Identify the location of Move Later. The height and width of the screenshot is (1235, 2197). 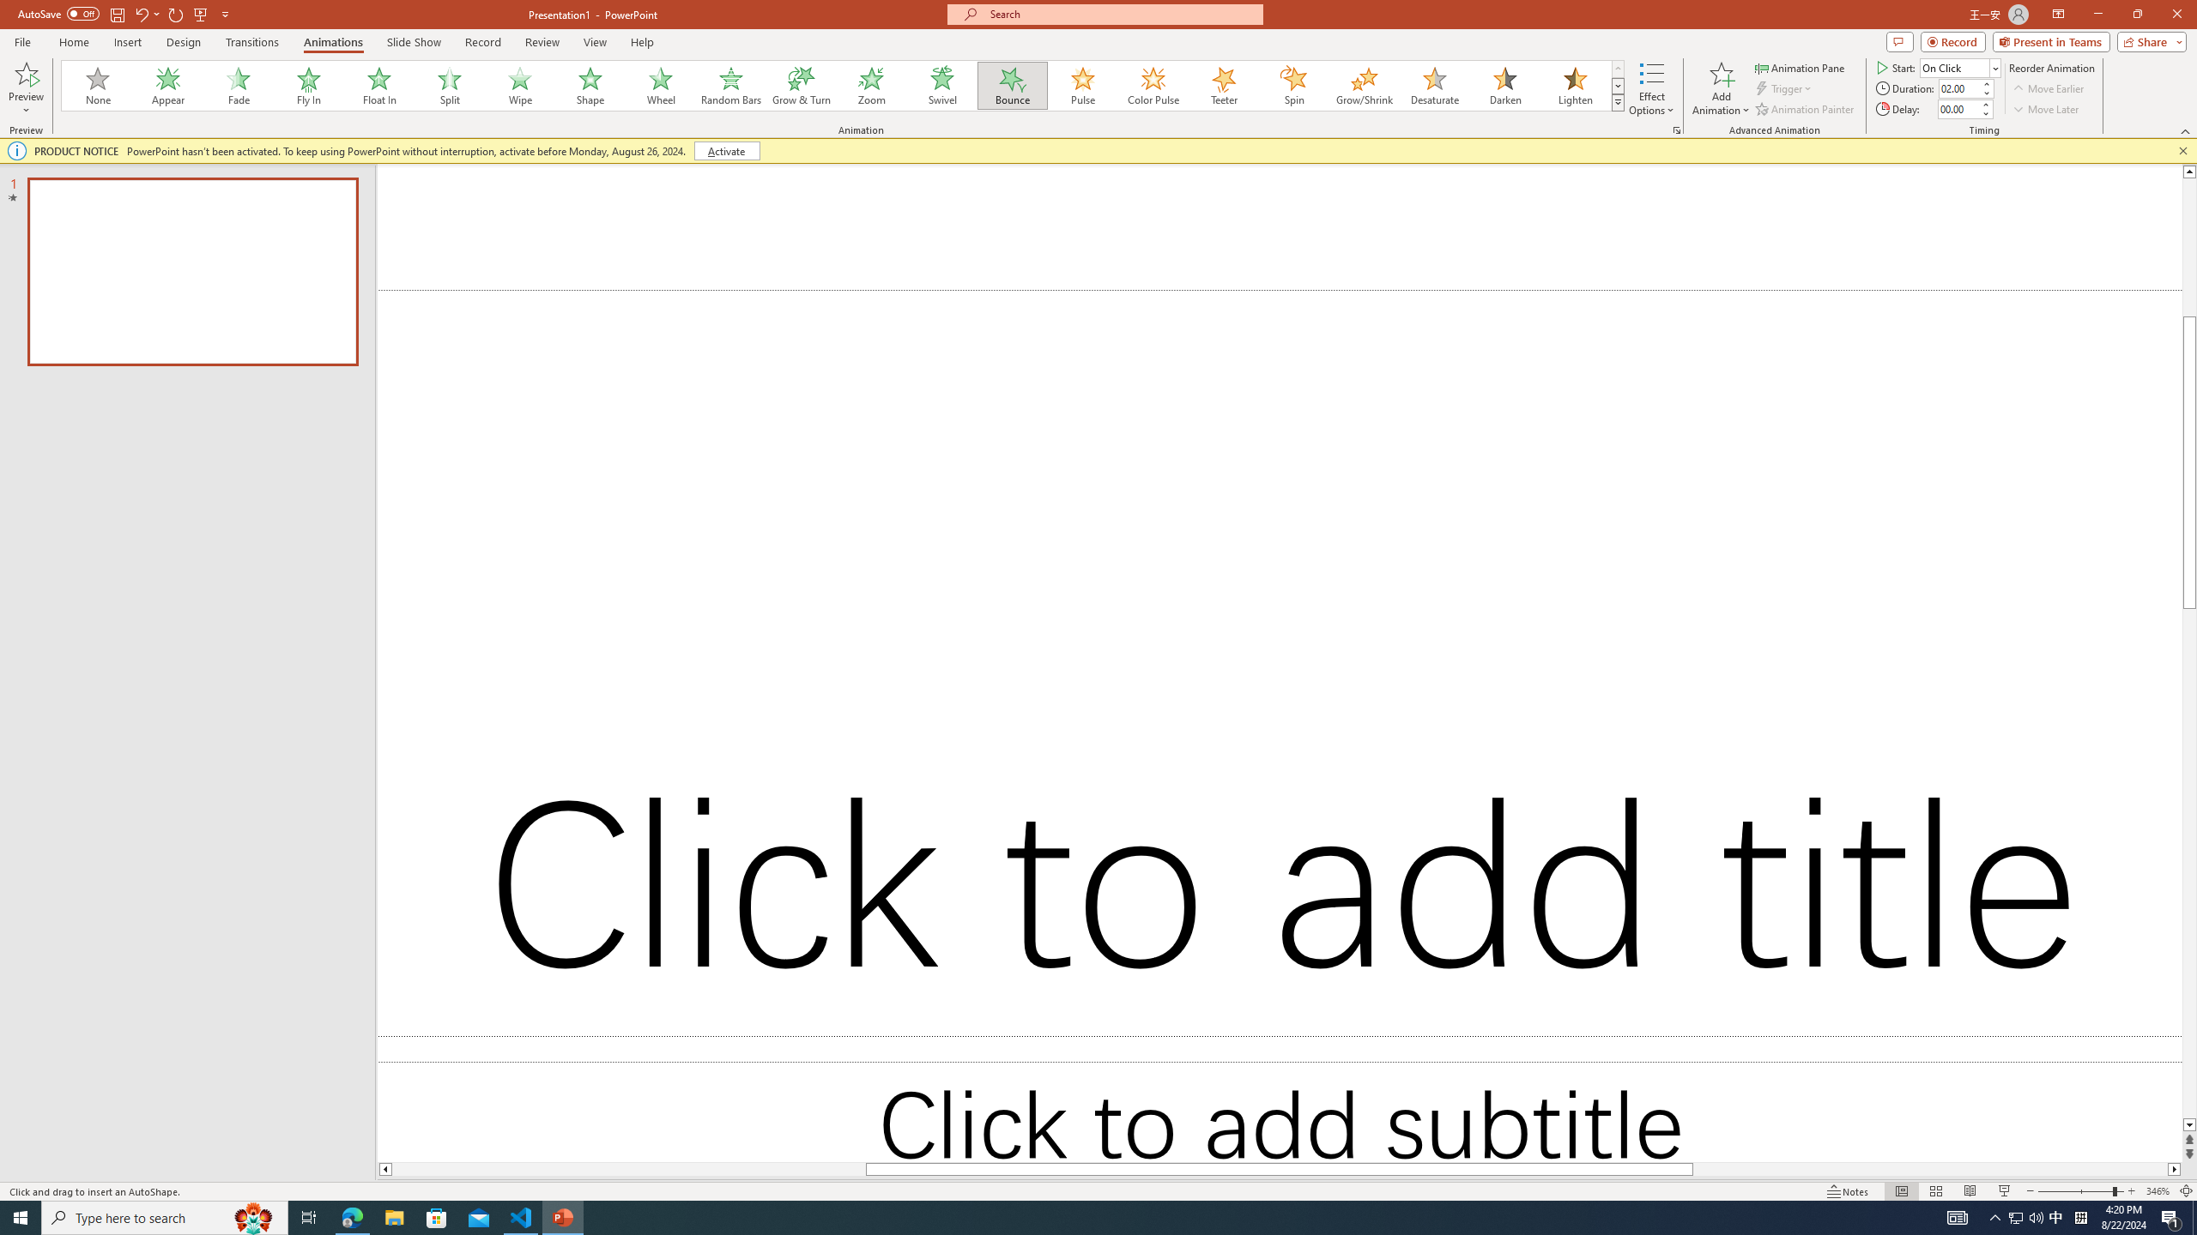
(2046, 110).